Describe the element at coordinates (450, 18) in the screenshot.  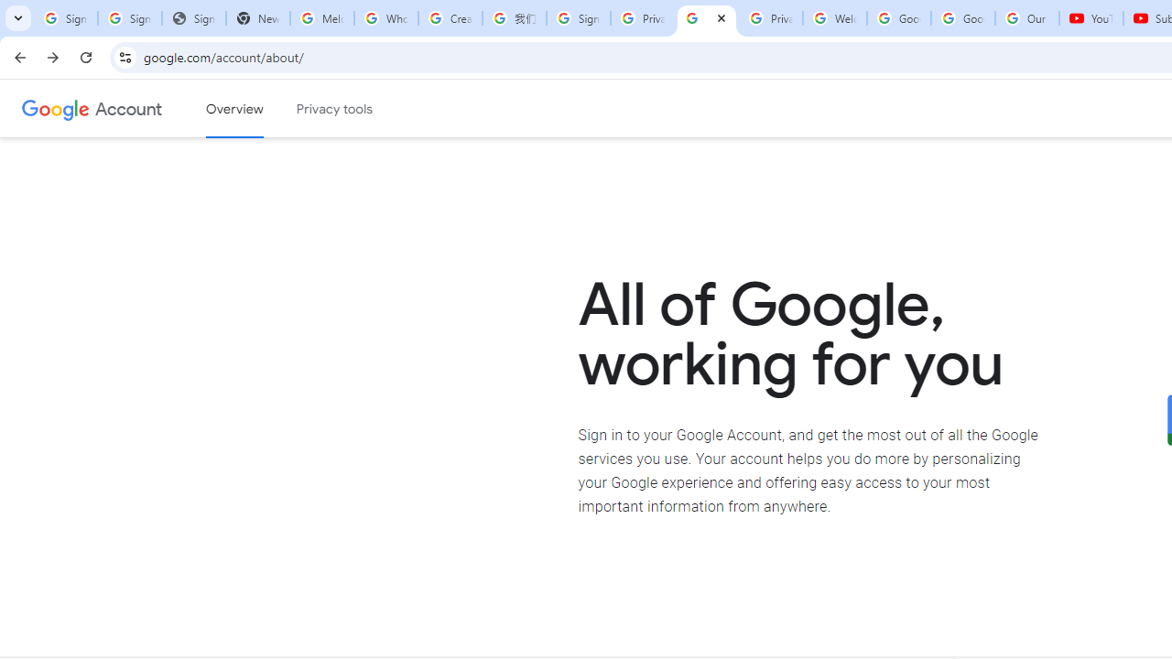
I see `Create your Google Account` at that location.